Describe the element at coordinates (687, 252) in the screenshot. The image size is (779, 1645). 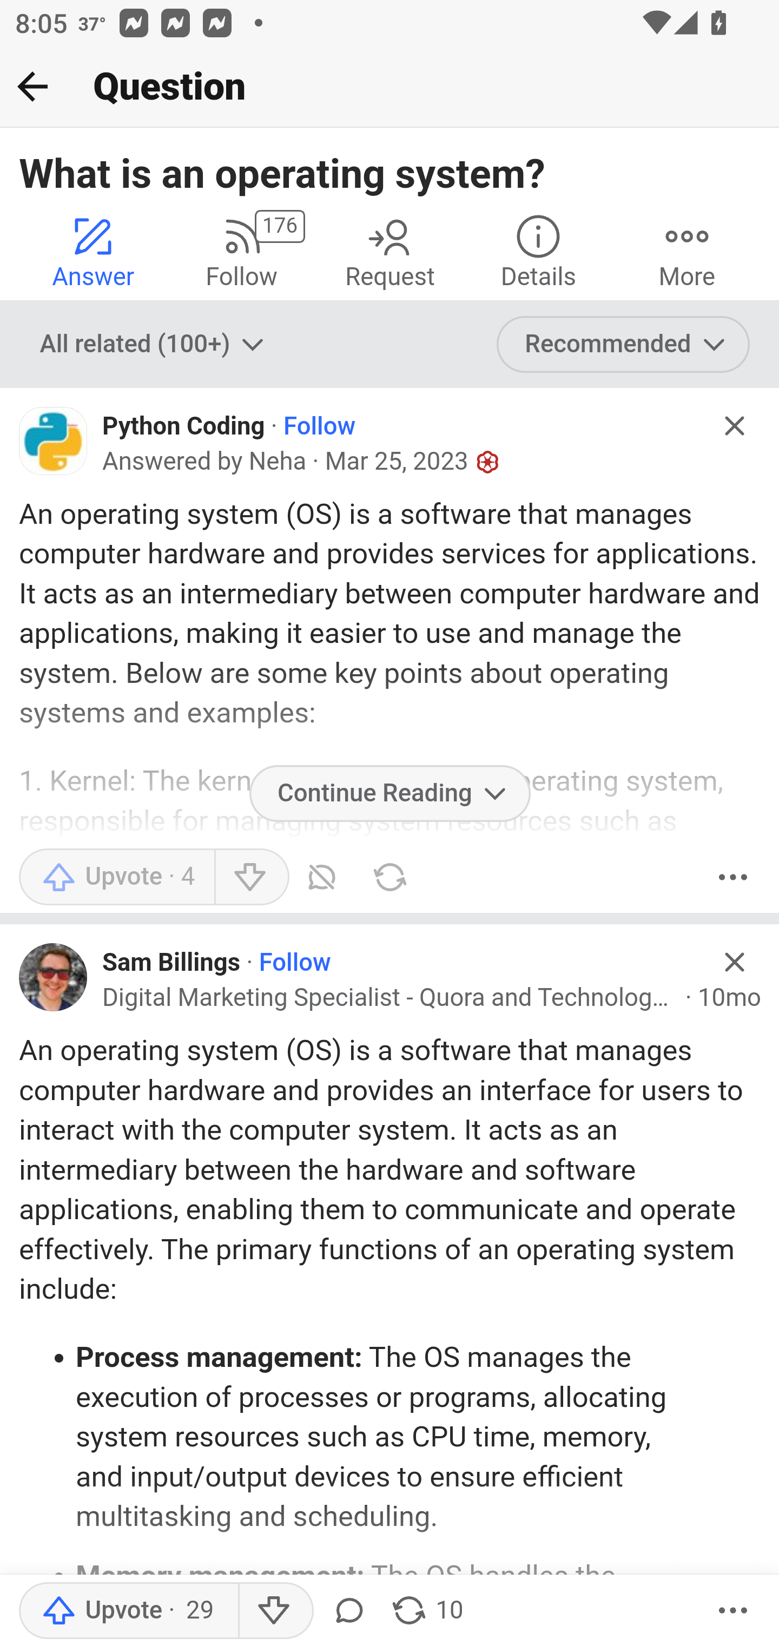
I see `More` at that location.